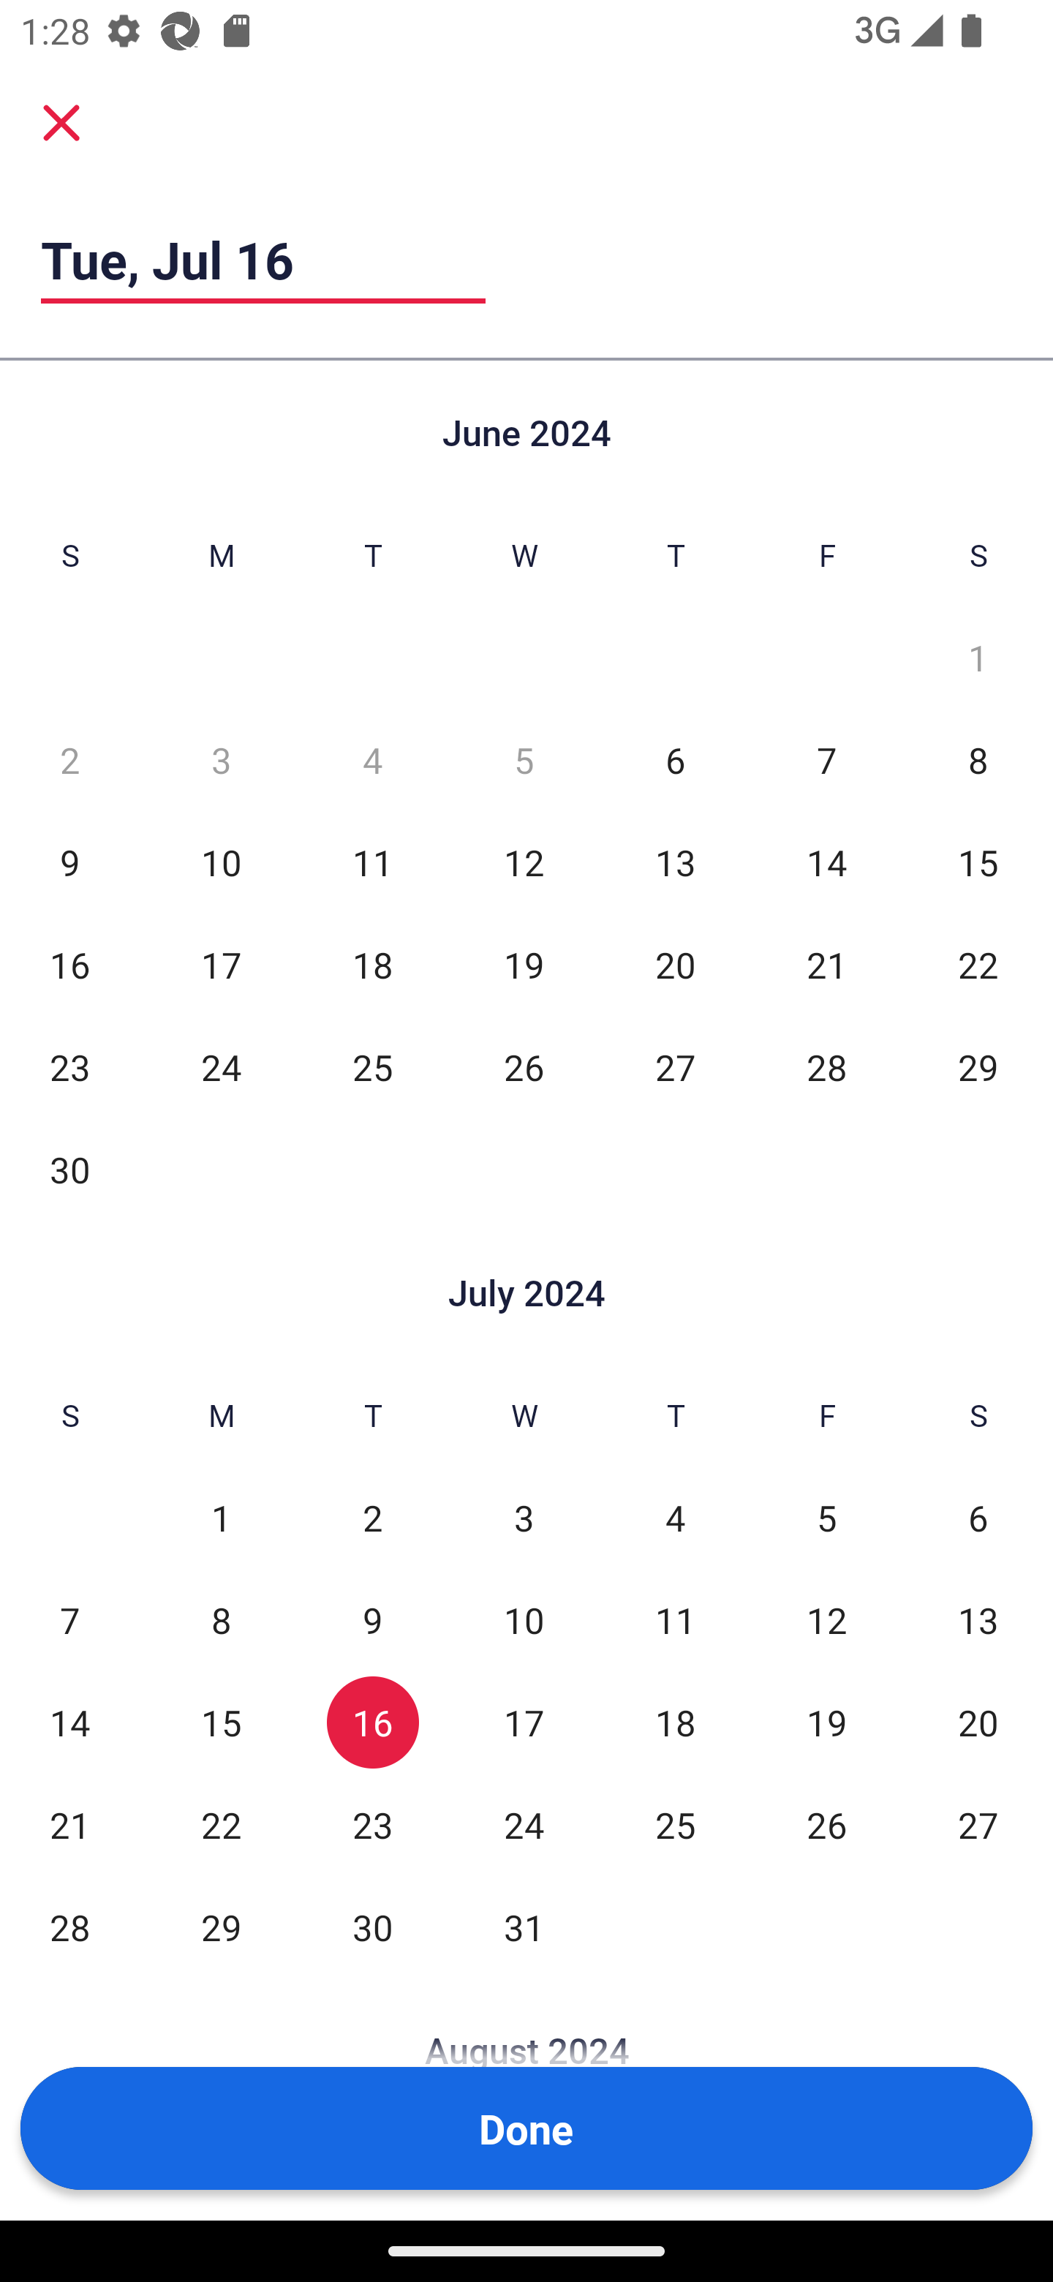  What do you see at coordinates (221, 964) in the screenshot?
I see `17 Mon, Jun 17, Not Selected` at bounding box center [221, 964].